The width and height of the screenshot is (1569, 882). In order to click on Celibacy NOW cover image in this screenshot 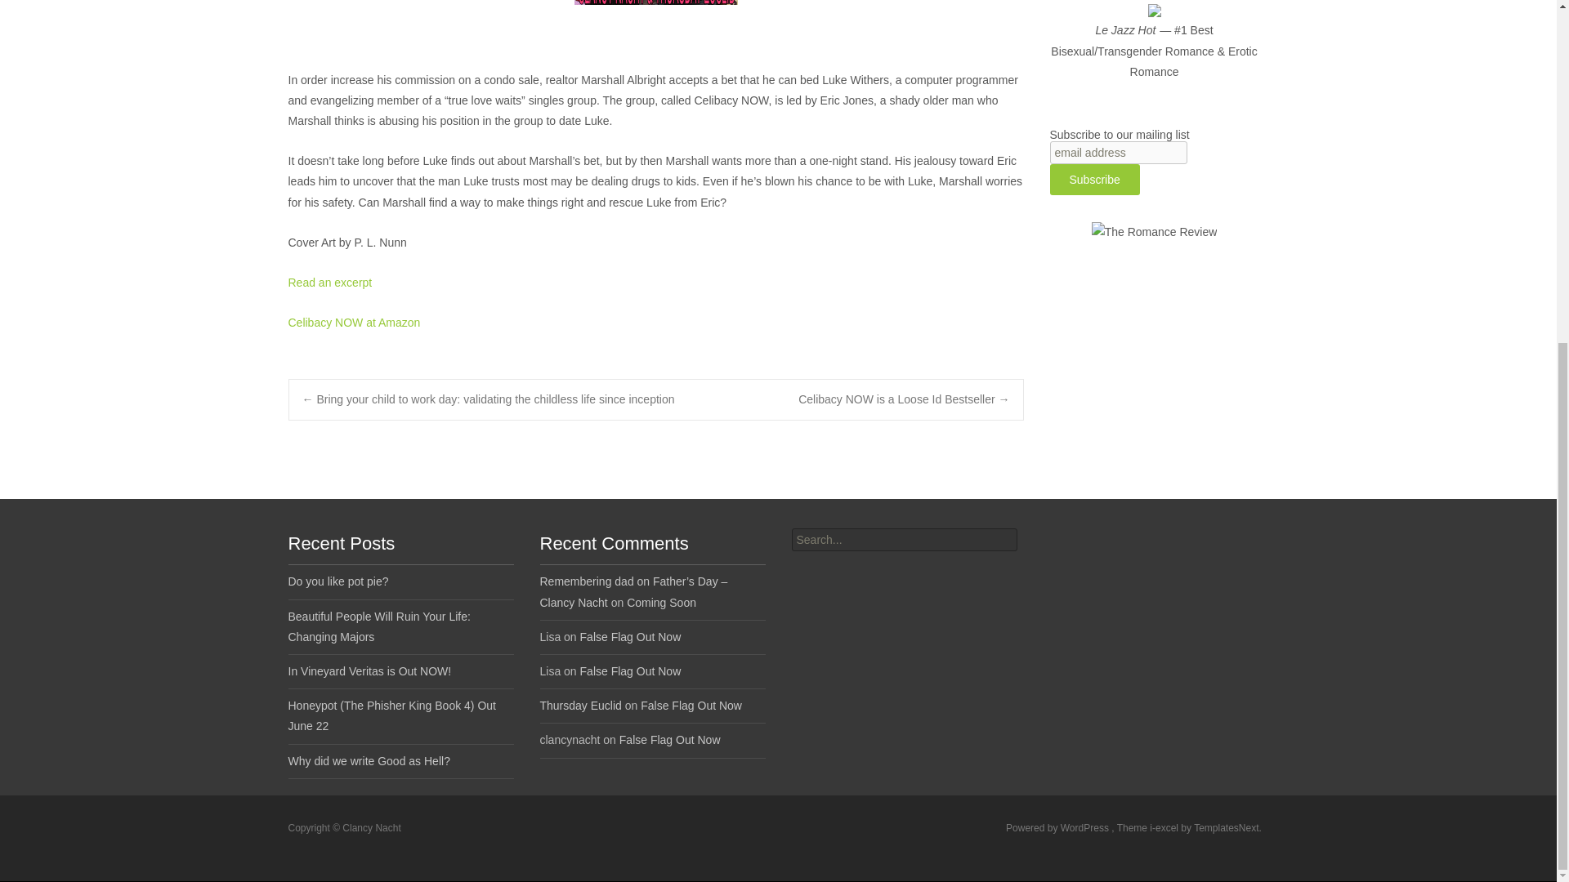, I will do `click(655, 2)`.